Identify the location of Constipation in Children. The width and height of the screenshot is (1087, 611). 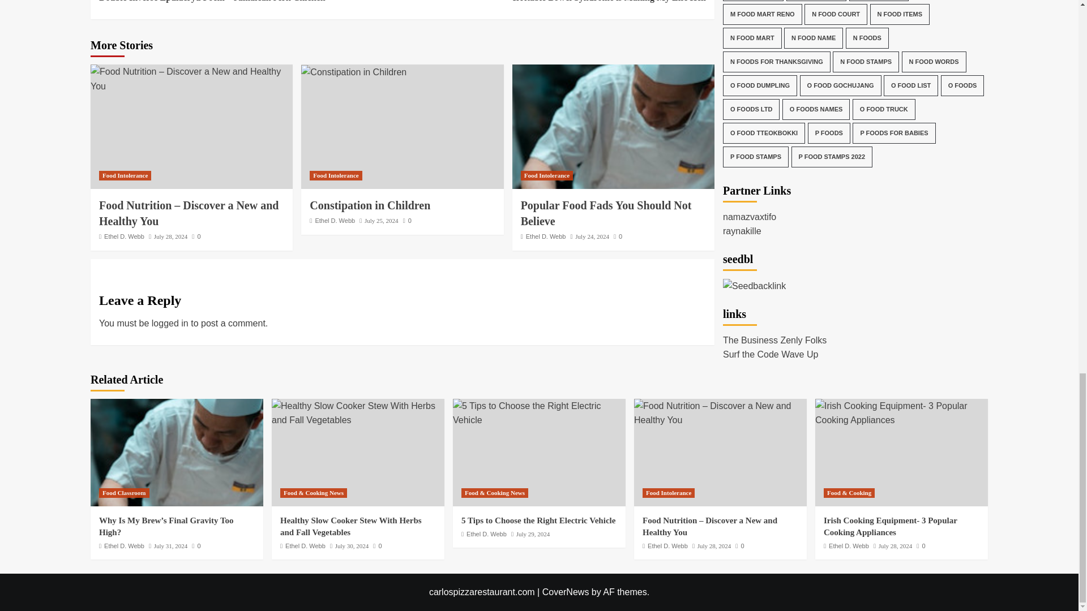
(546, 175).